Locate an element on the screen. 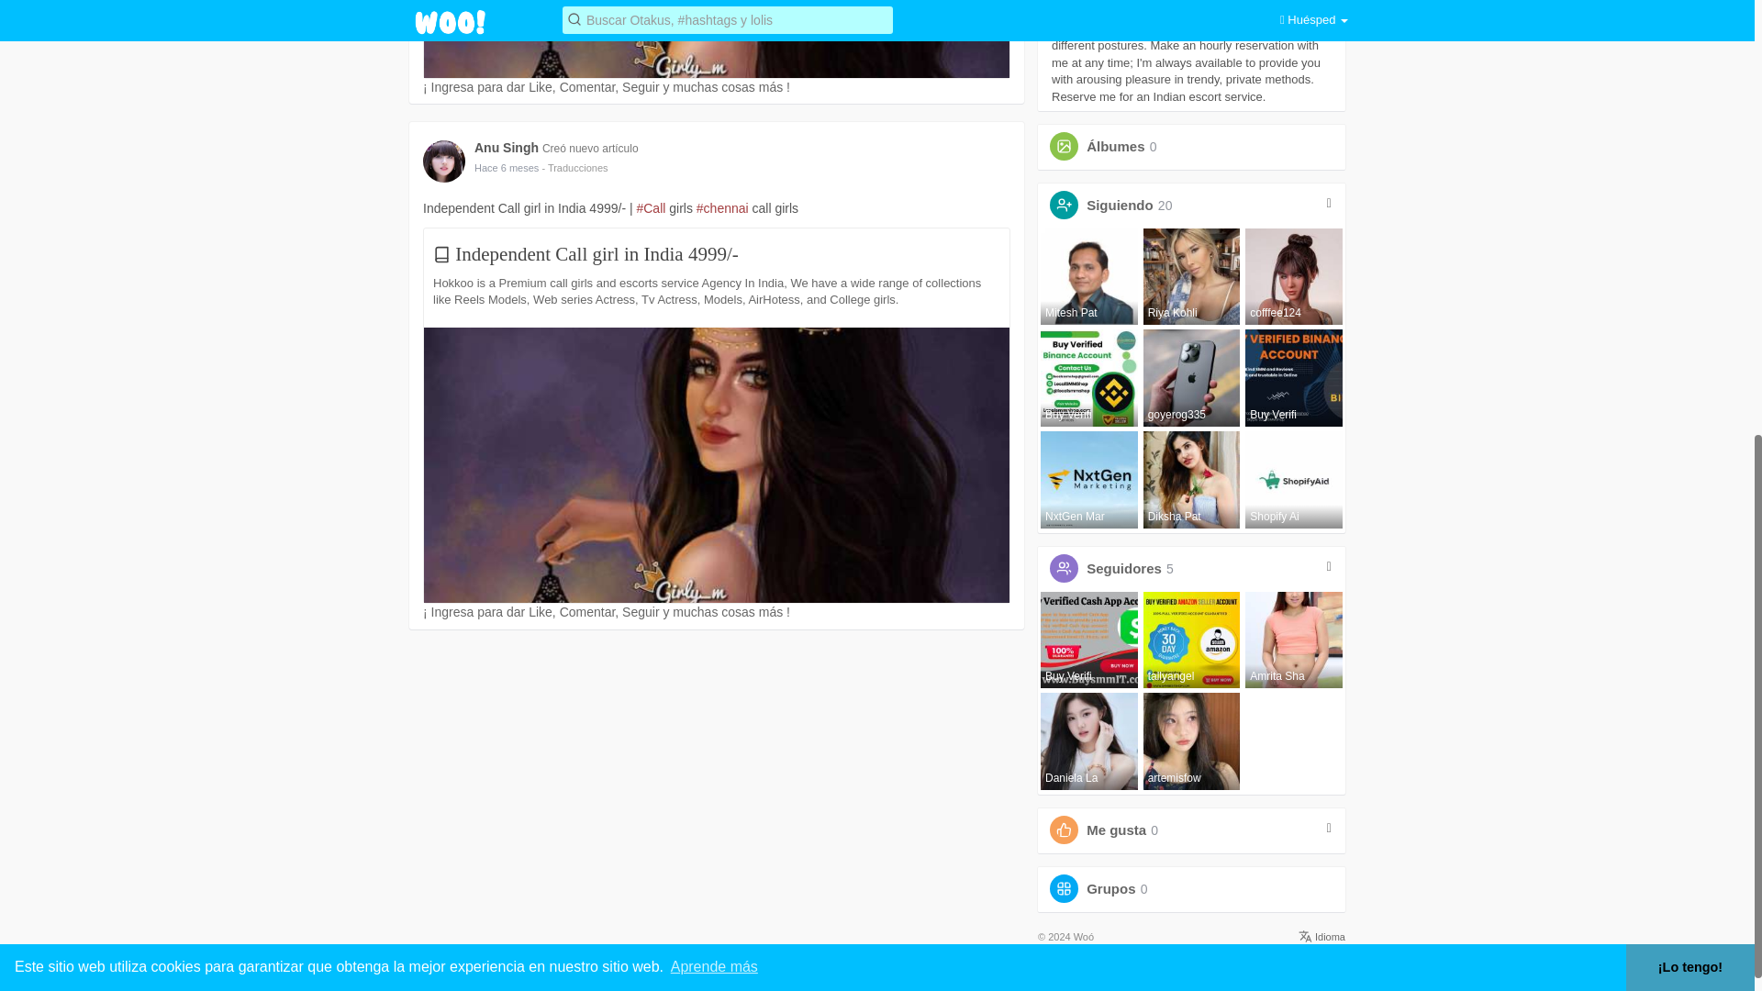 The image size is (1762, 991). Traducciones is located at coordinates (574, 168).